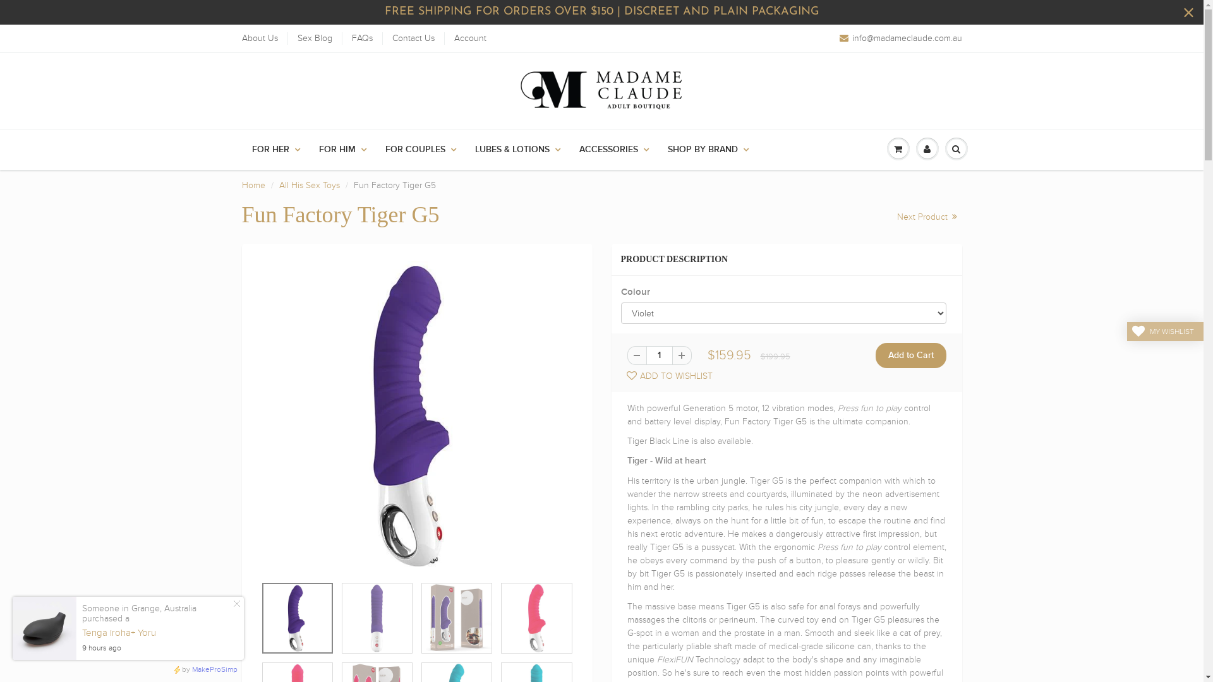 The width and height of the screenshot is (1213, 682). I want to click on FAQs, so click(361, 39).